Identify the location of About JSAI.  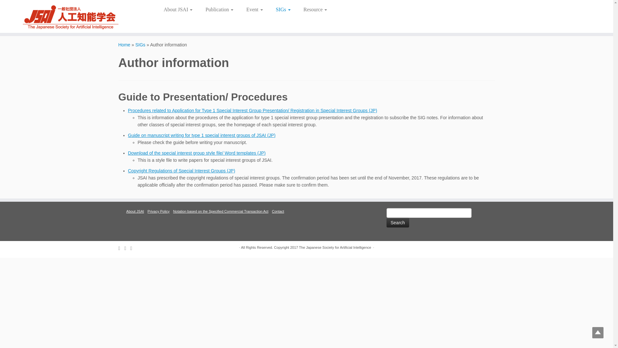
(180, 9).